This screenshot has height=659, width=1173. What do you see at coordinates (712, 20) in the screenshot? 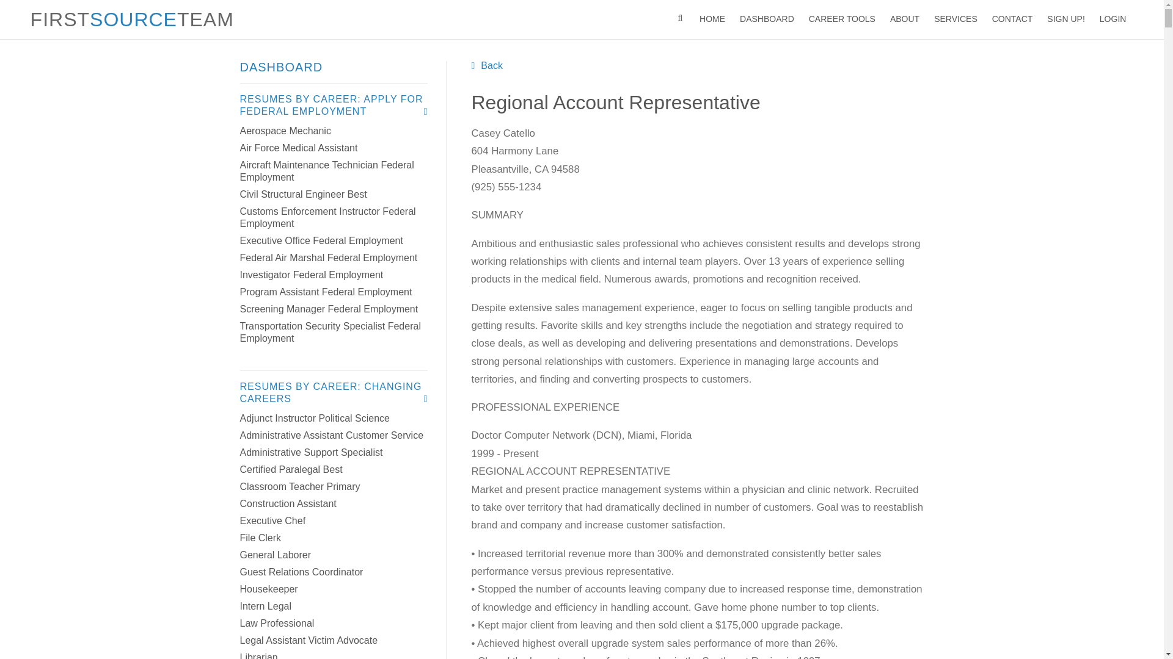
I see `HOME` at bounding box center [712, 20].